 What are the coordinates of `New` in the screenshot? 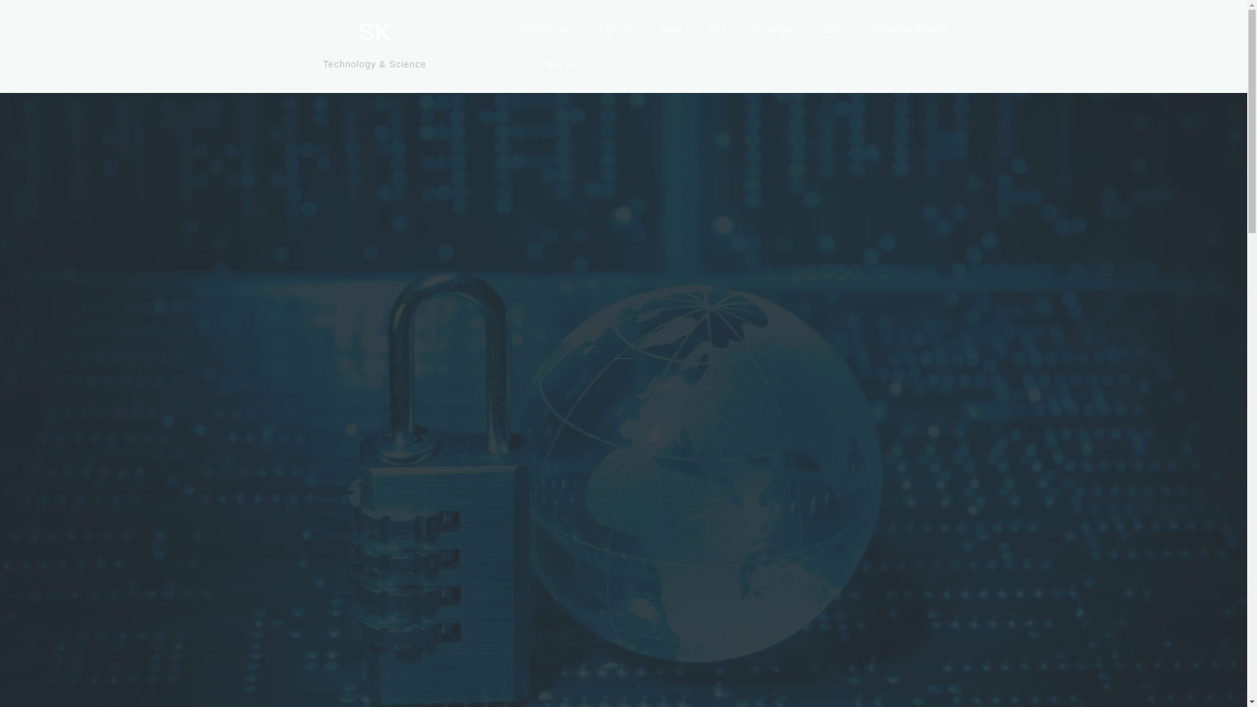 It's located at (671, 29).